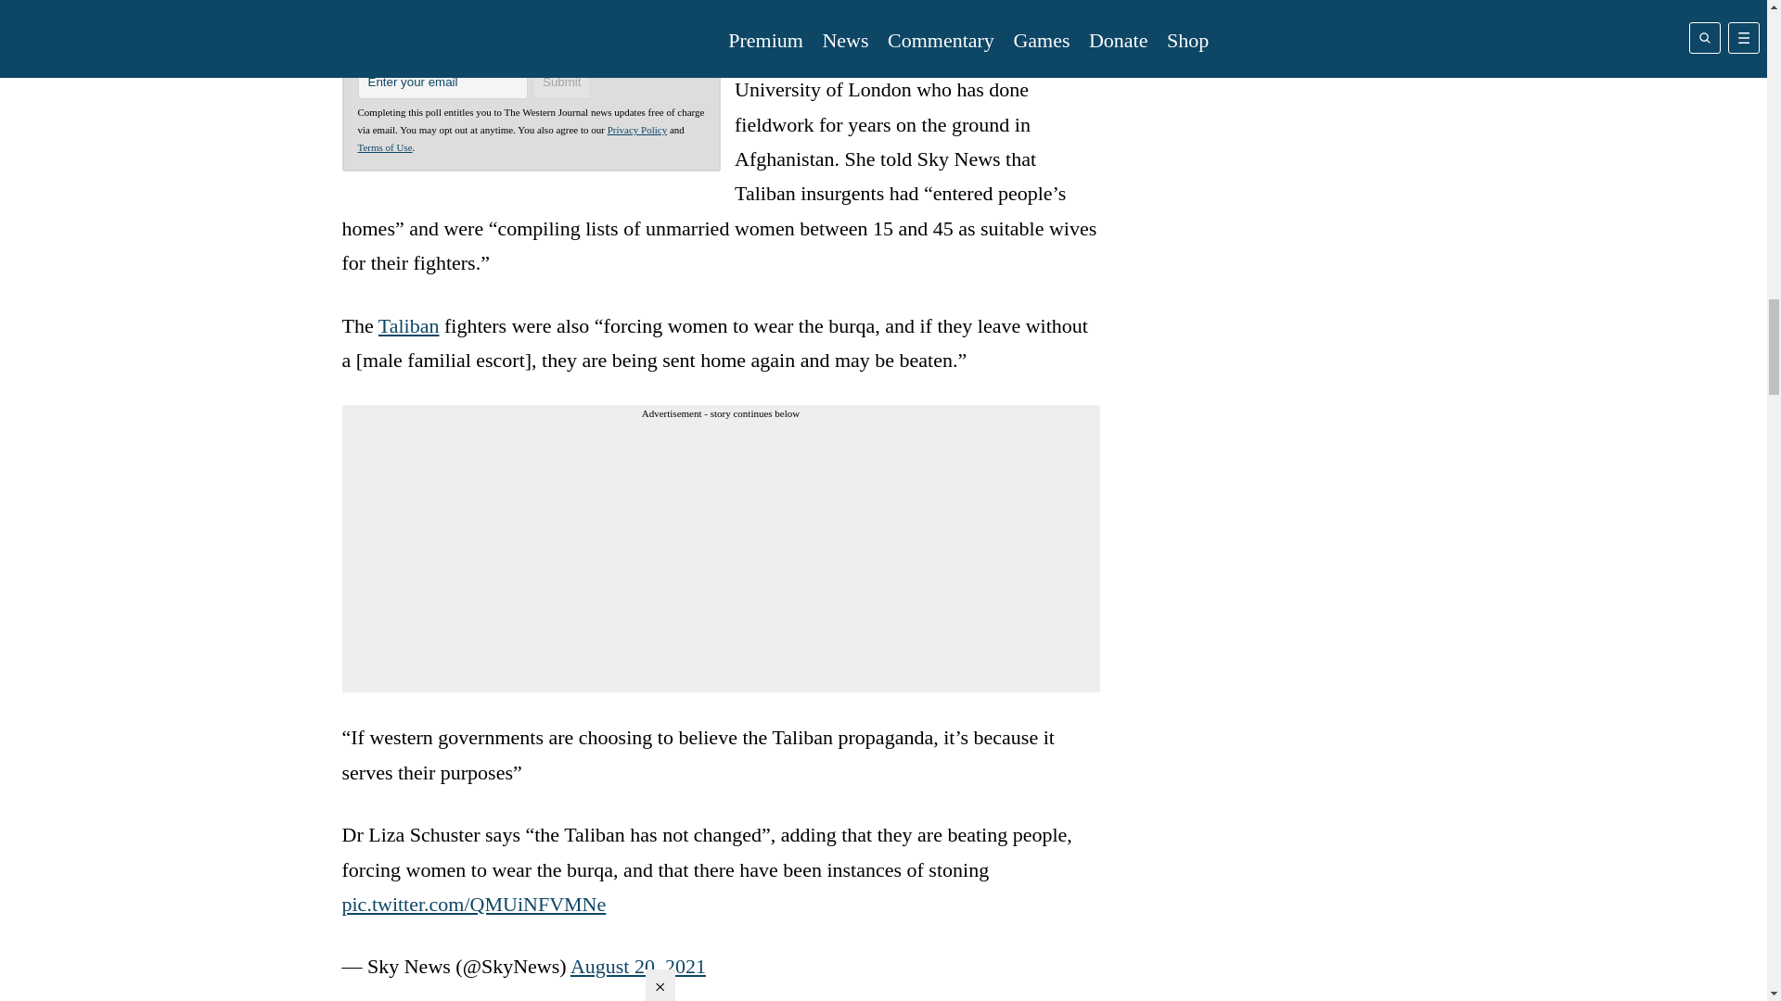  What do you see at coordinates (423, 44) in the screenshot?
I see `no` at bounding box center [423, 44].